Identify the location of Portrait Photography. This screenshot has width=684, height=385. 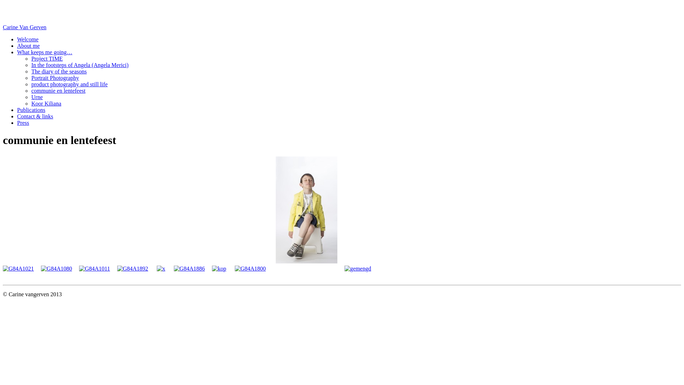
(55, 78).